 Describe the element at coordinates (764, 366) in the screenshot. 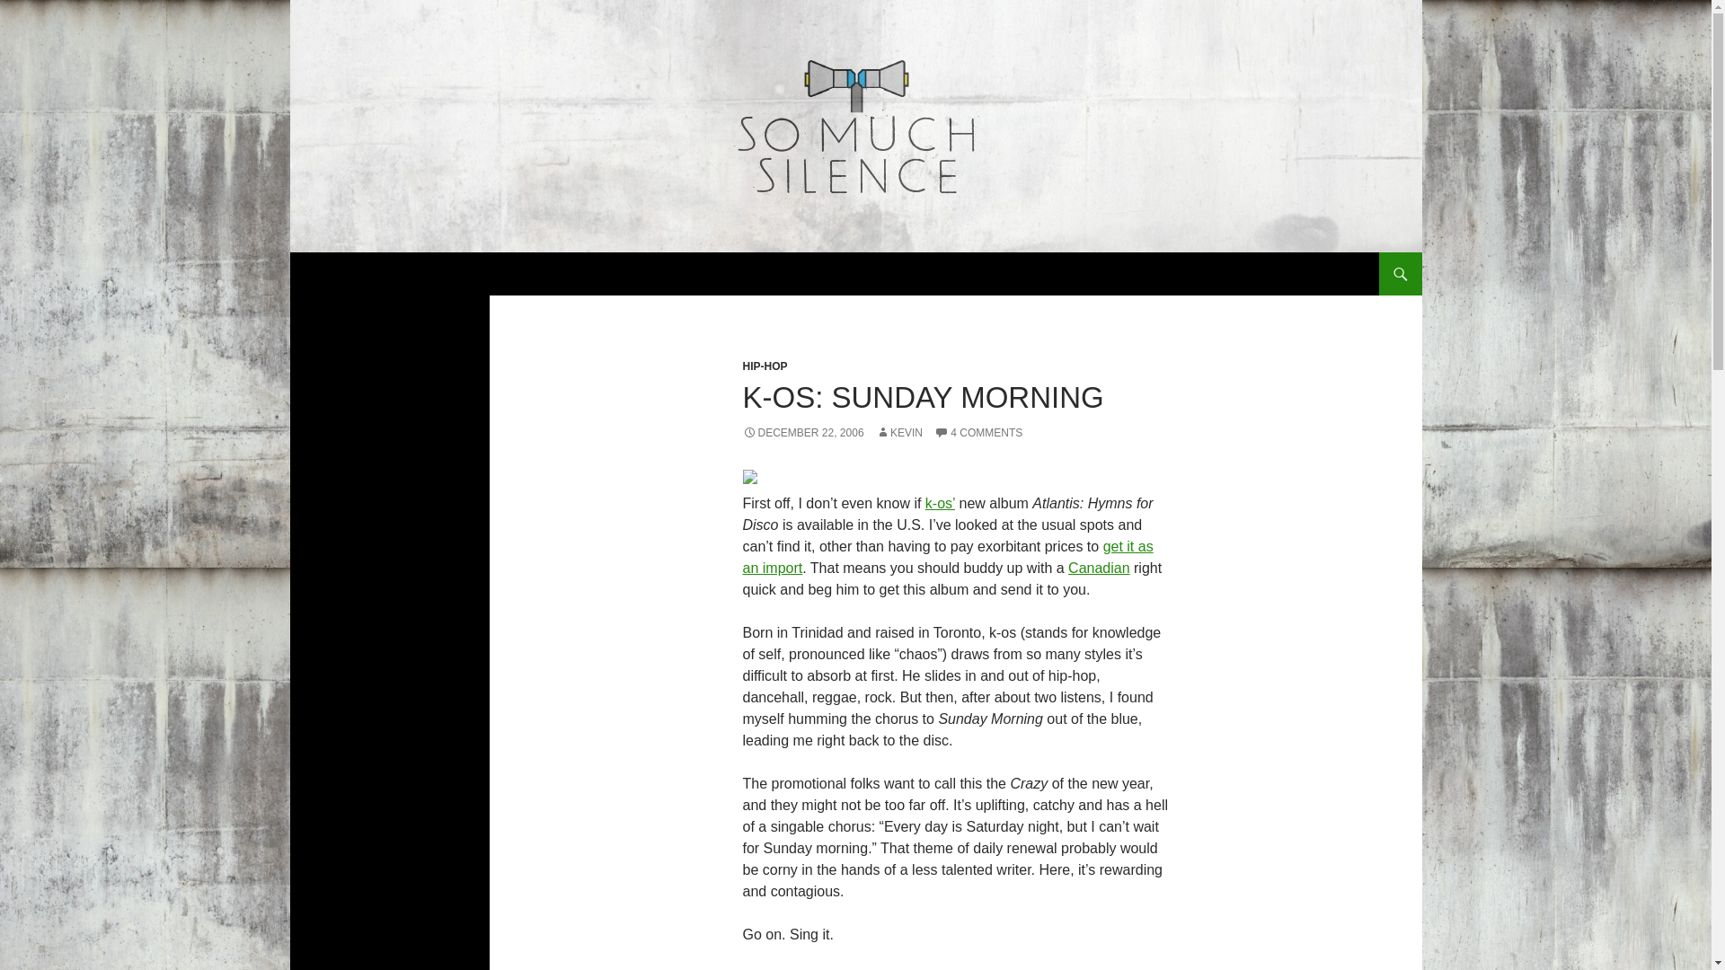

I see `HIP-HOP` at that location.